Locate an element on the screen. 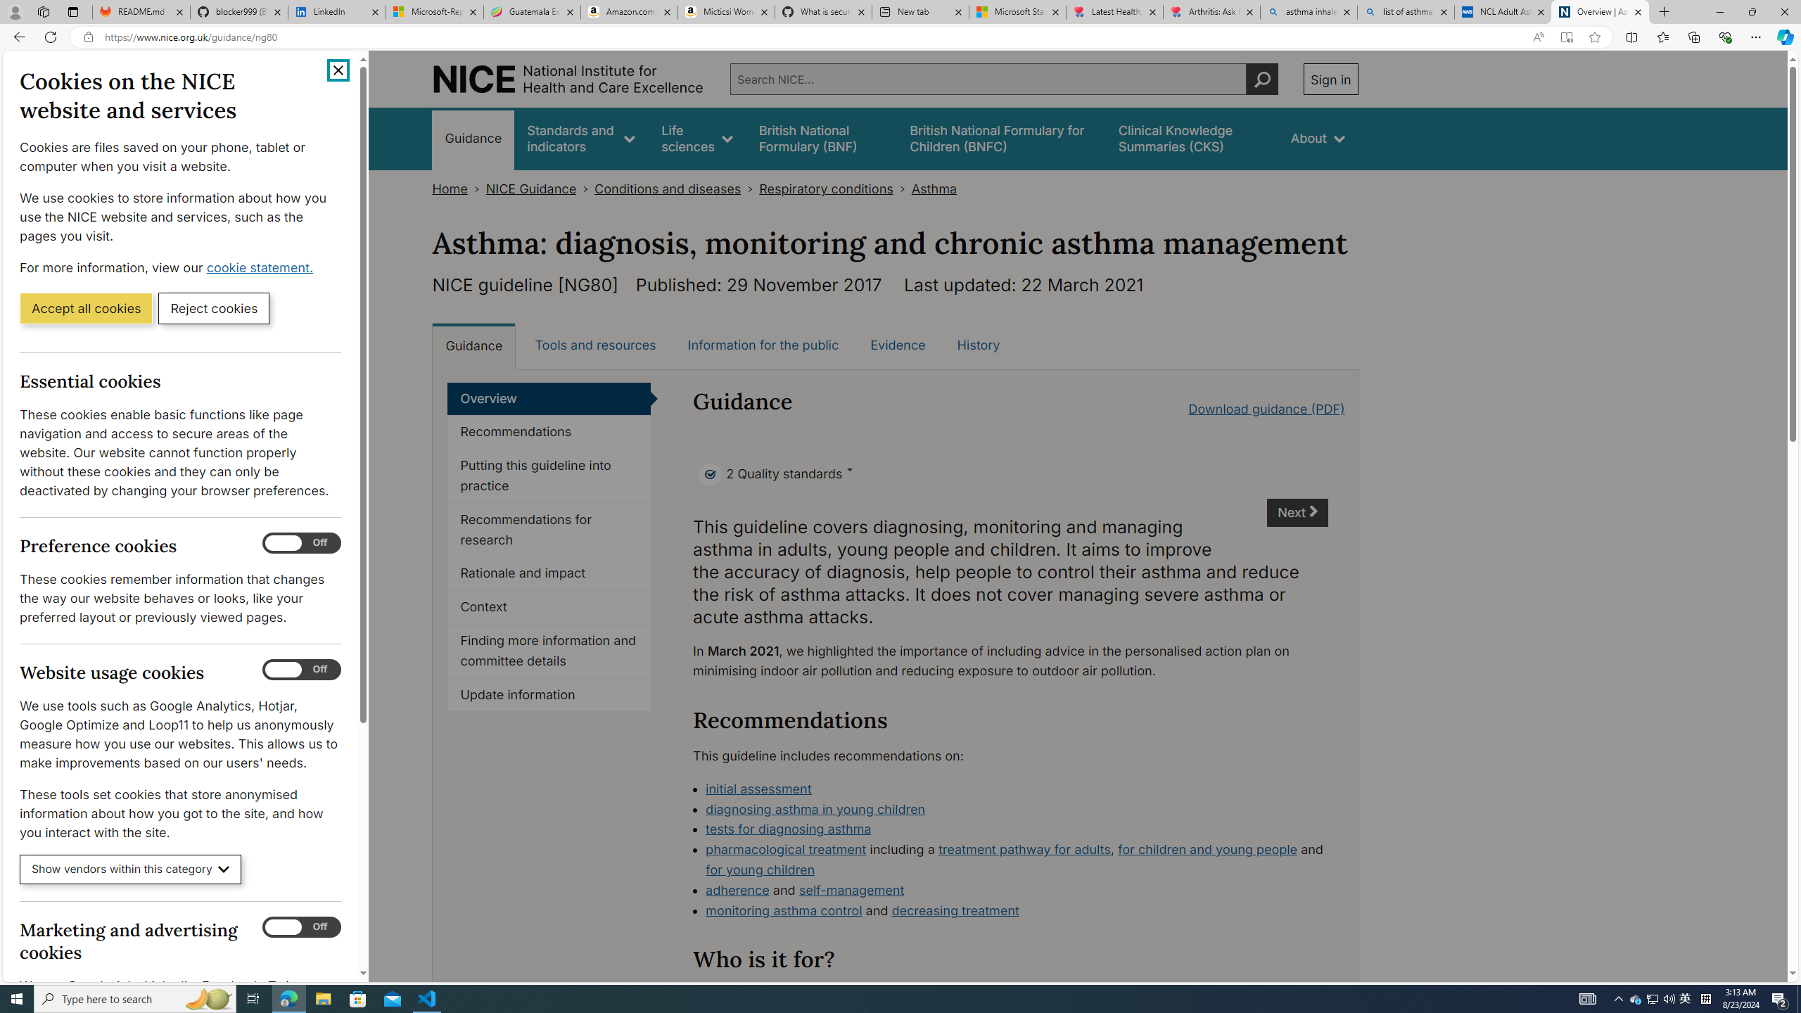 The image size is (1801, 1013). Finding more information and committee details is located at coordinates (549, 651).